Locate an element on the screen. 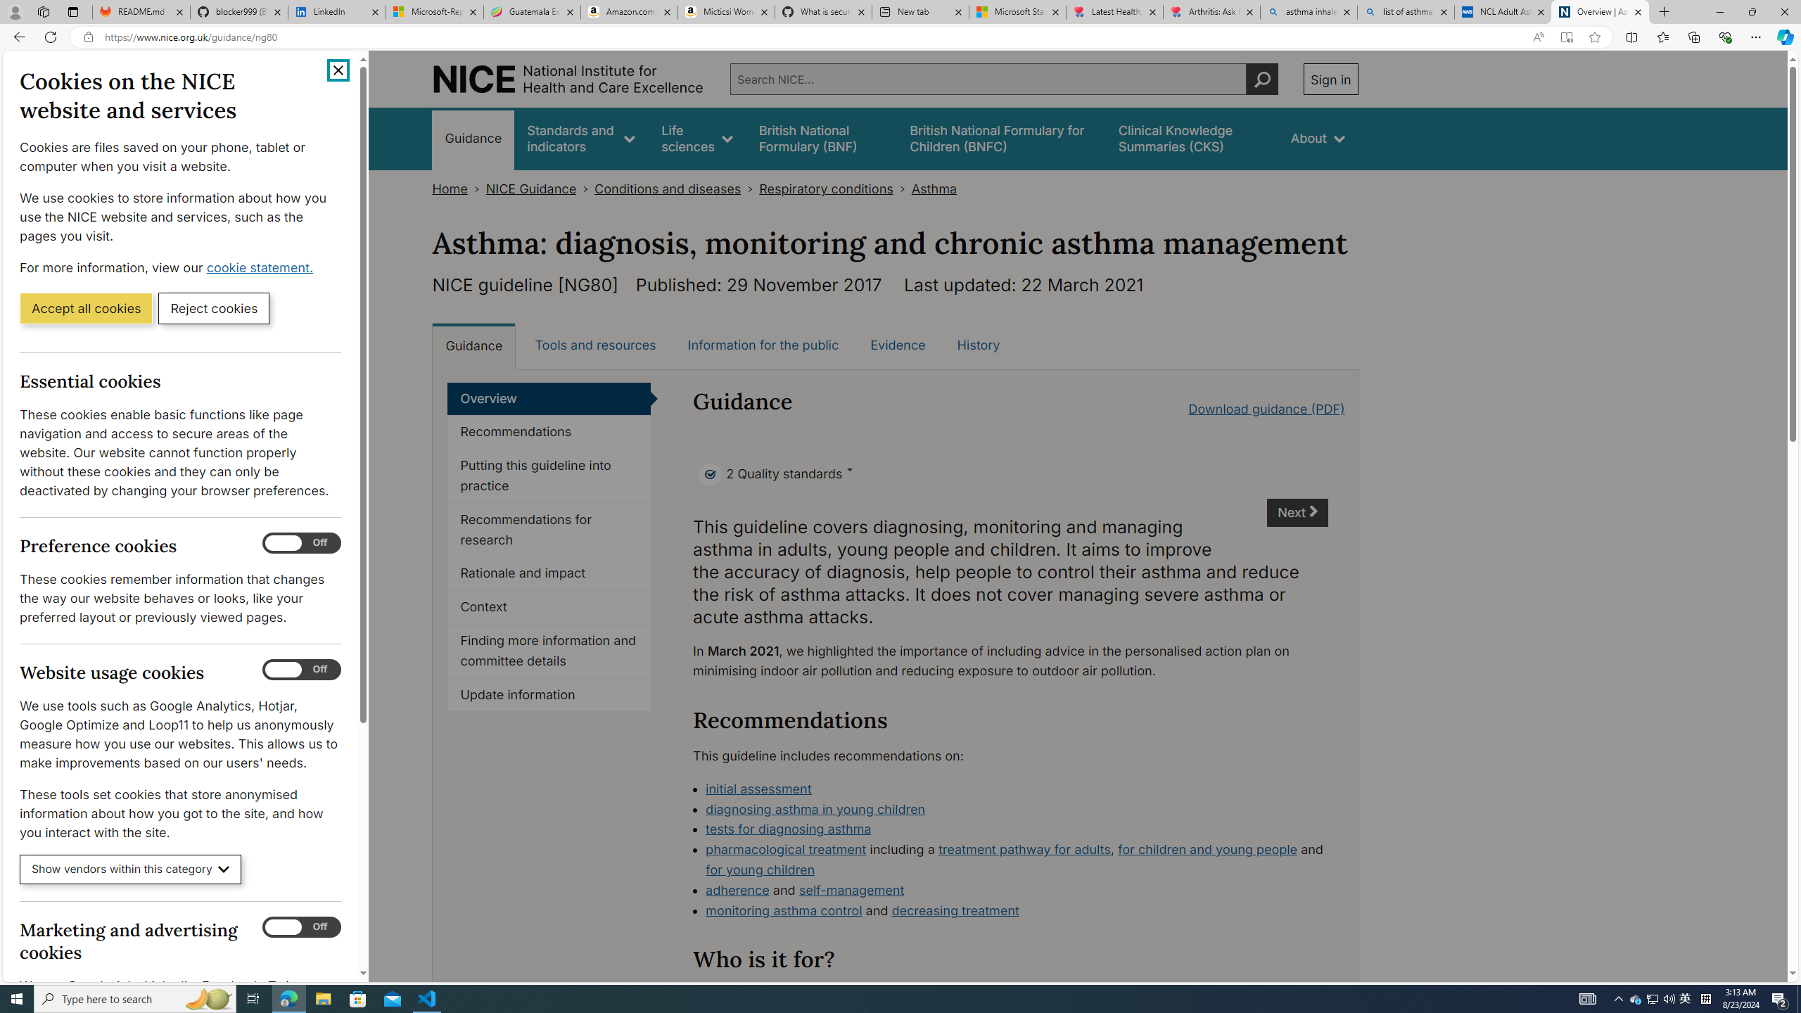 The image size is (1801, 1013). Finding more information and committee details is located at coordinates (549, 651).